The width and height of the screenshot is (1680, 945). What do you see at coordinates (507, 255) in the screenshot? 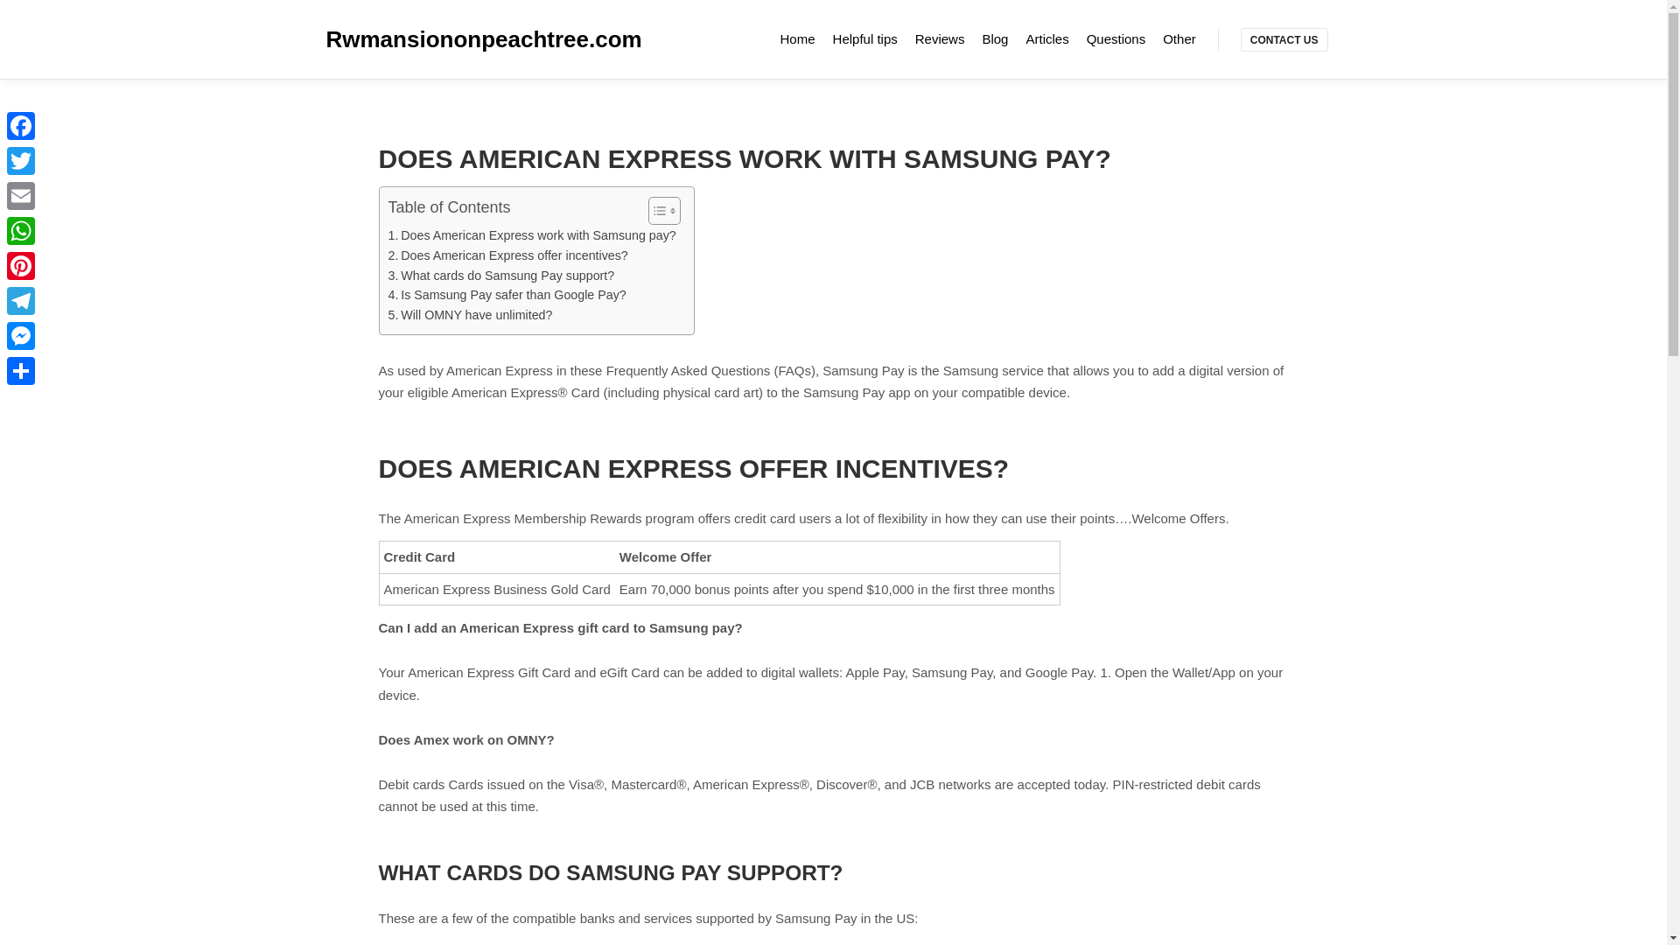
I see `Does American Express offer incentives?` at bounding box center [507, 255].